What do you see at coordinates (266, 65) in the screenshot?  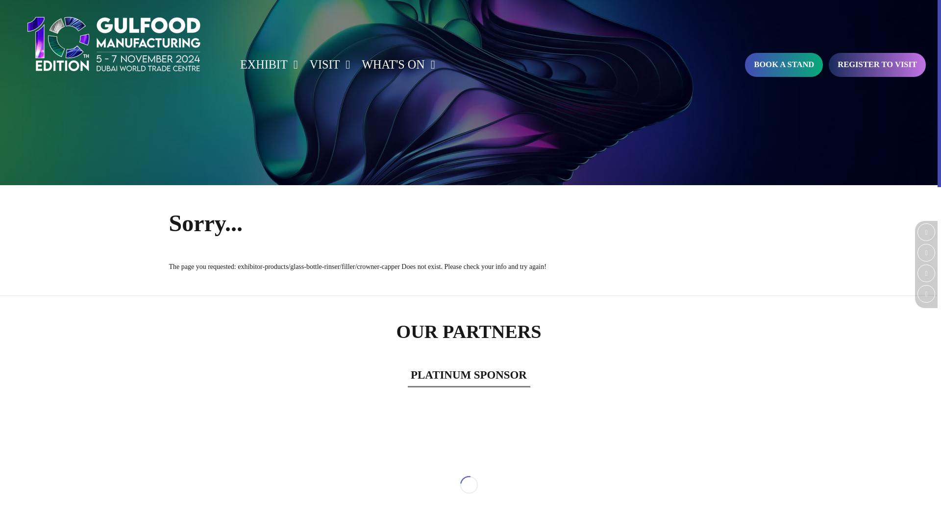 I see `EXHIBIT` at bounding box center [266, 65].